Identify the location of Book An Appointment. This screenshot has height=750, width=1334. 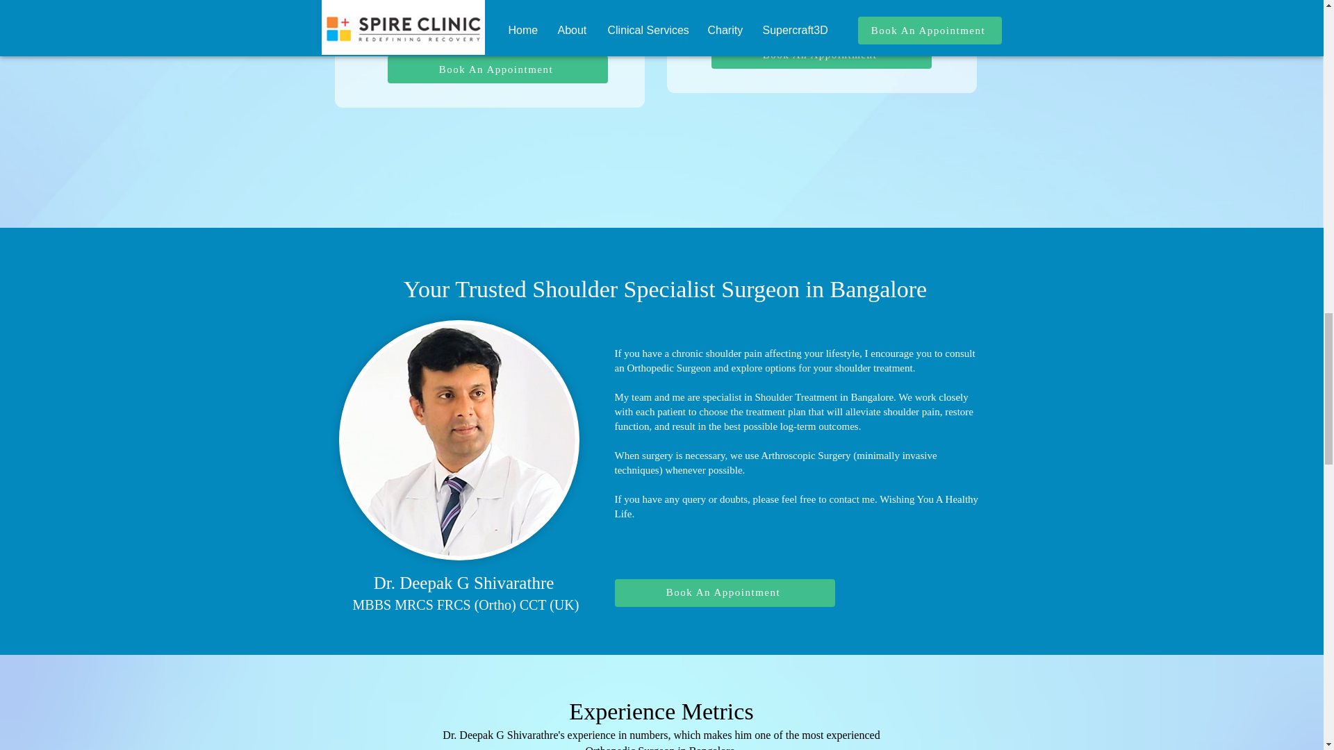
(497, 69).